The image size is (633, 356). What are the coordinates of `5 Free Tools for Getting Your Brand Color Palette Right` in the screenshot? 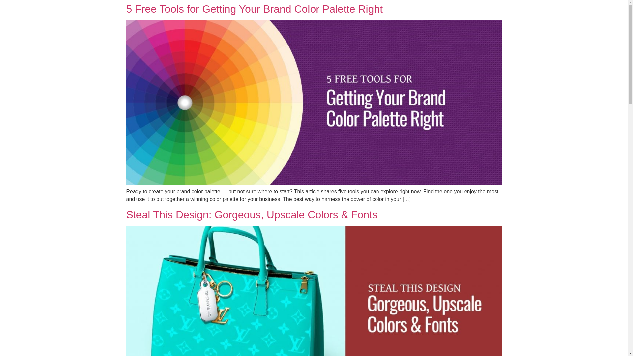 It's located at (255, 9).